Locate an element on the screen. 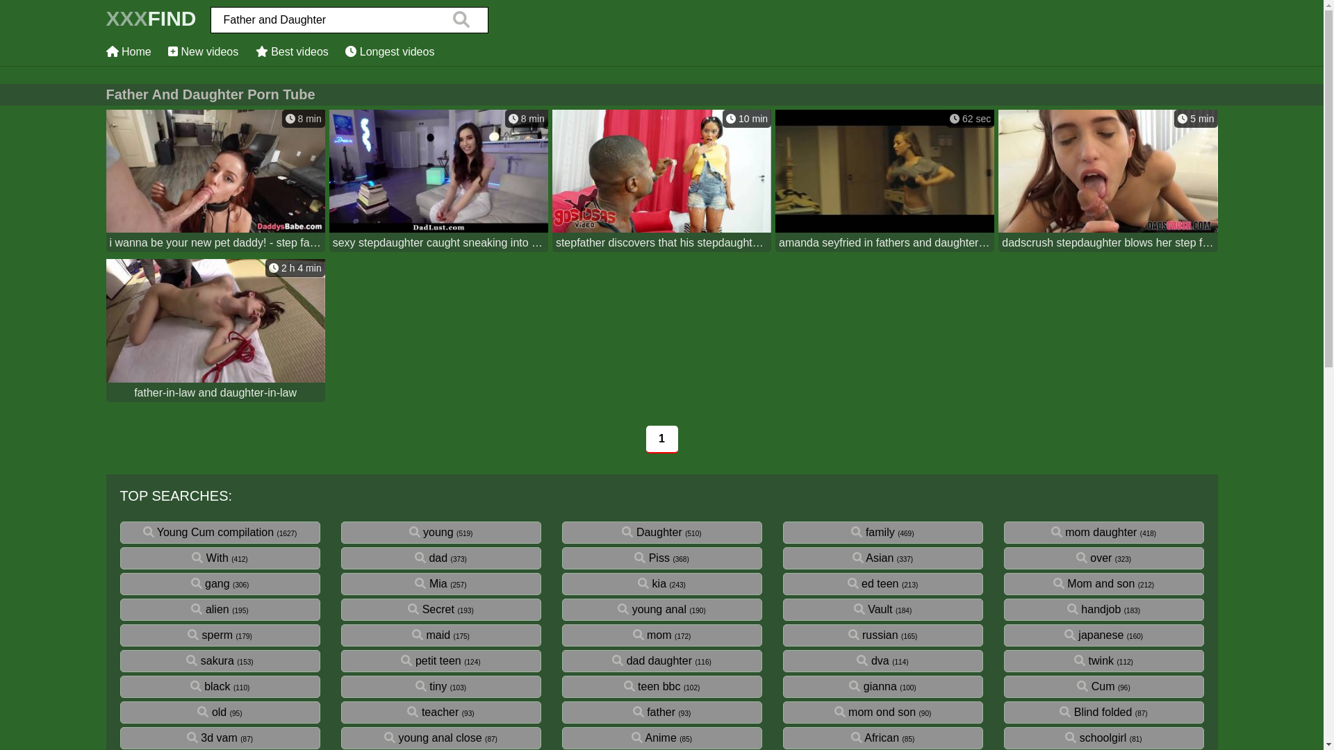  ed teen is located at coordinates (873, 583).